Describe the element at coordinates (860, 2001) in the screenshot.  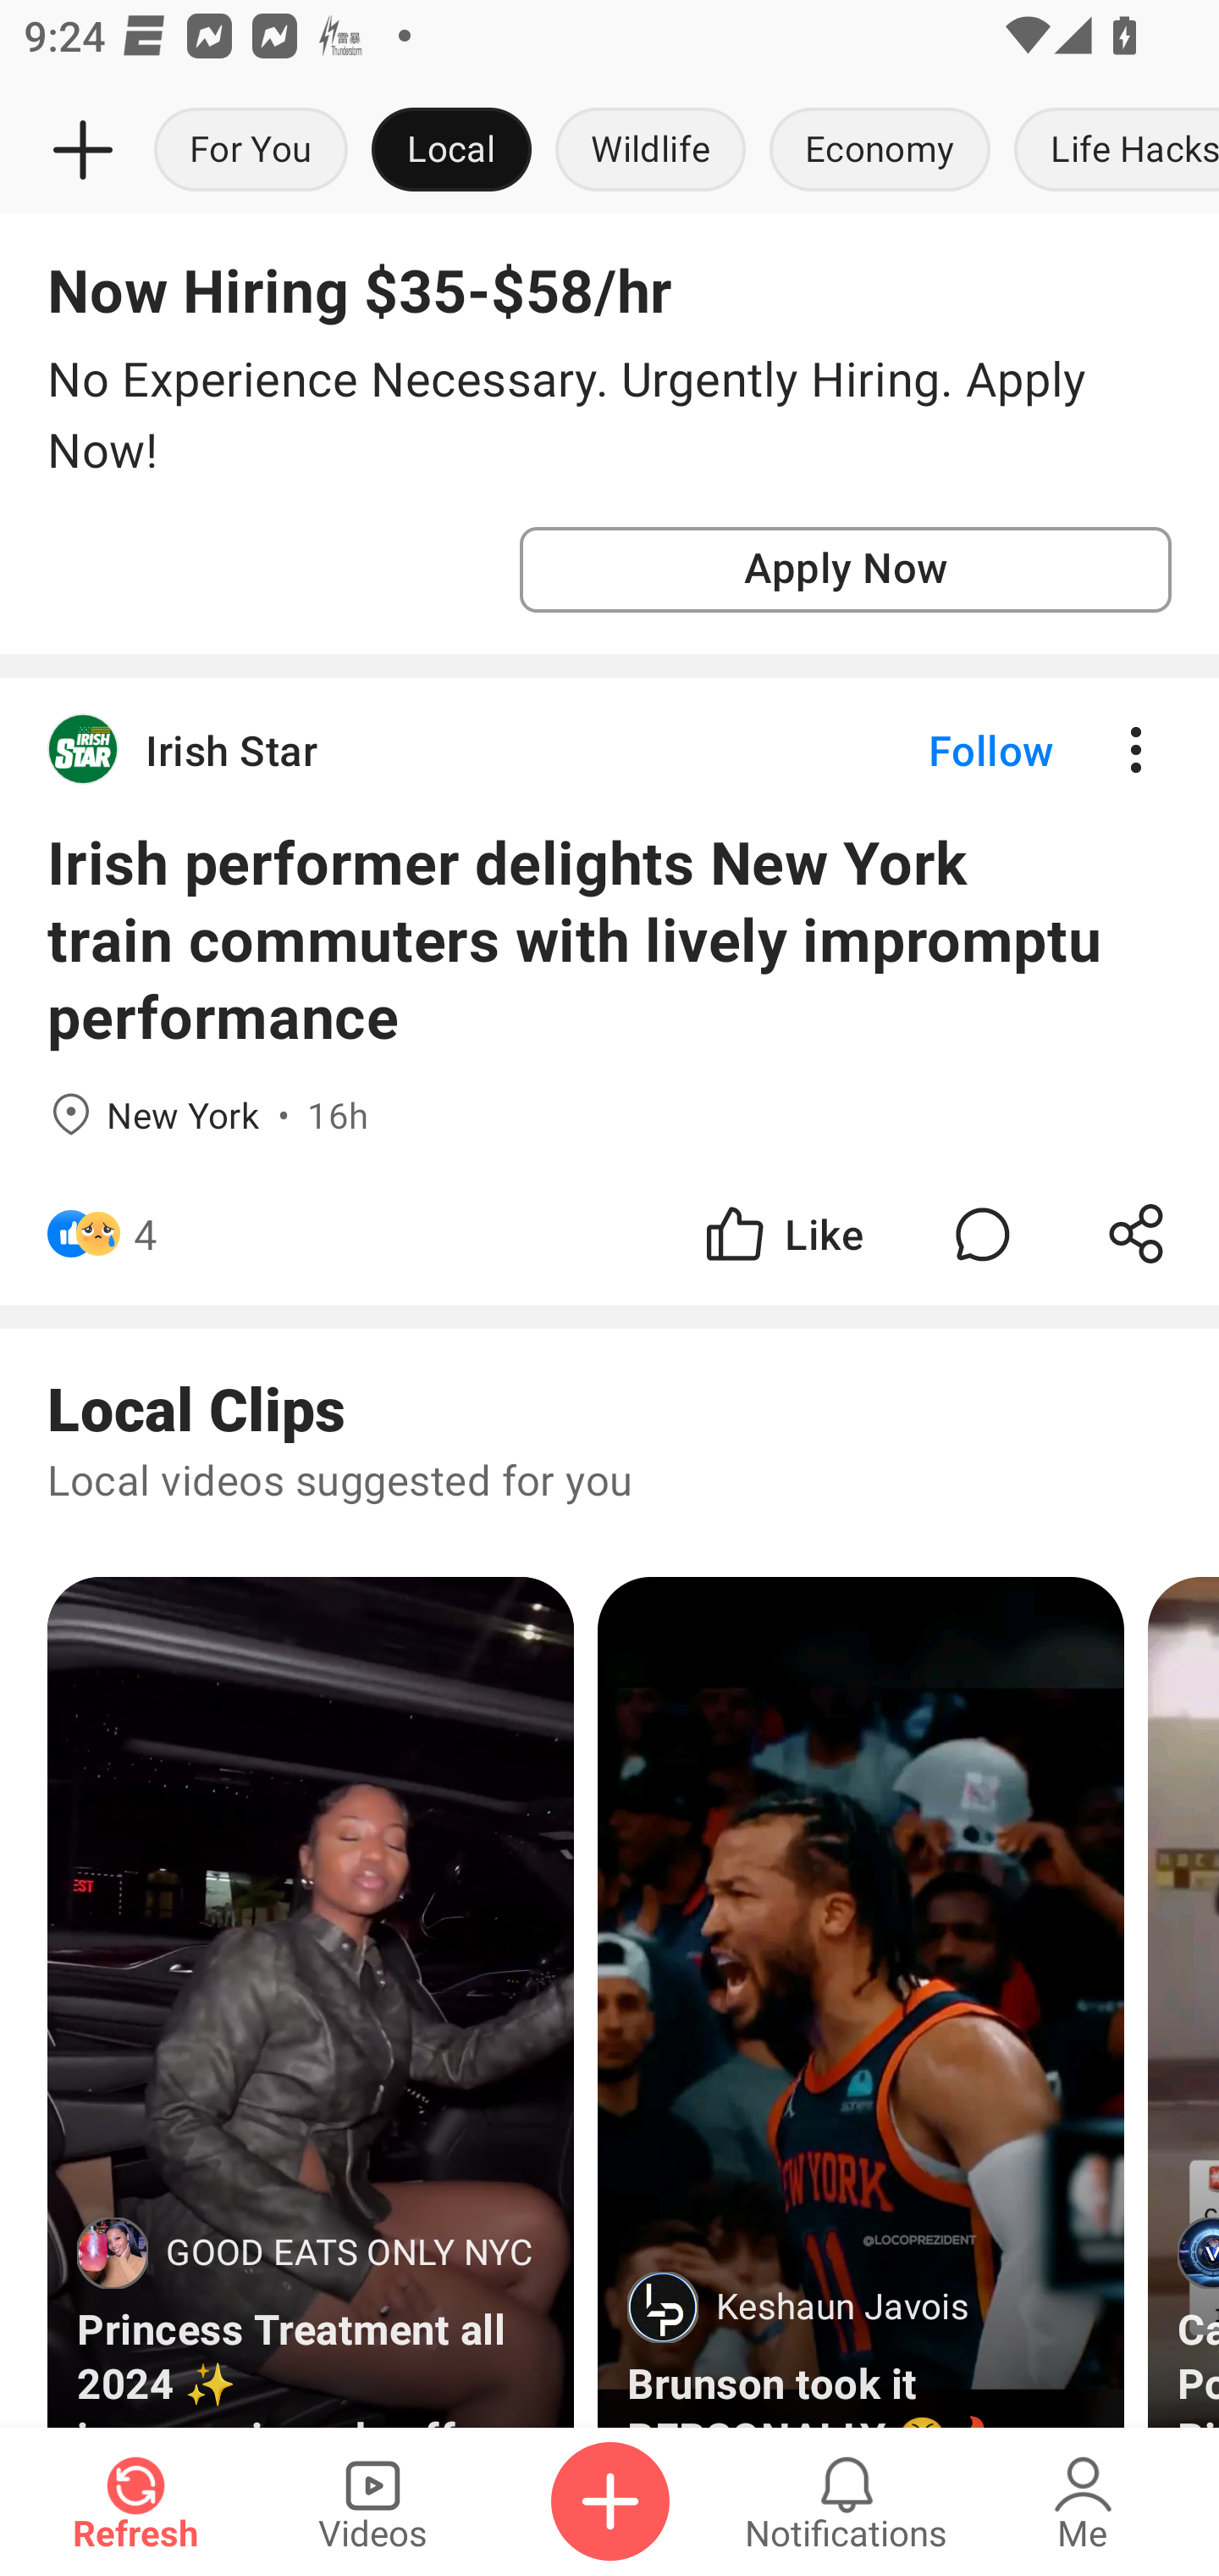
I see `Keshaun Javois Brunson took it PERSONALLY 😤🔥` at that location.